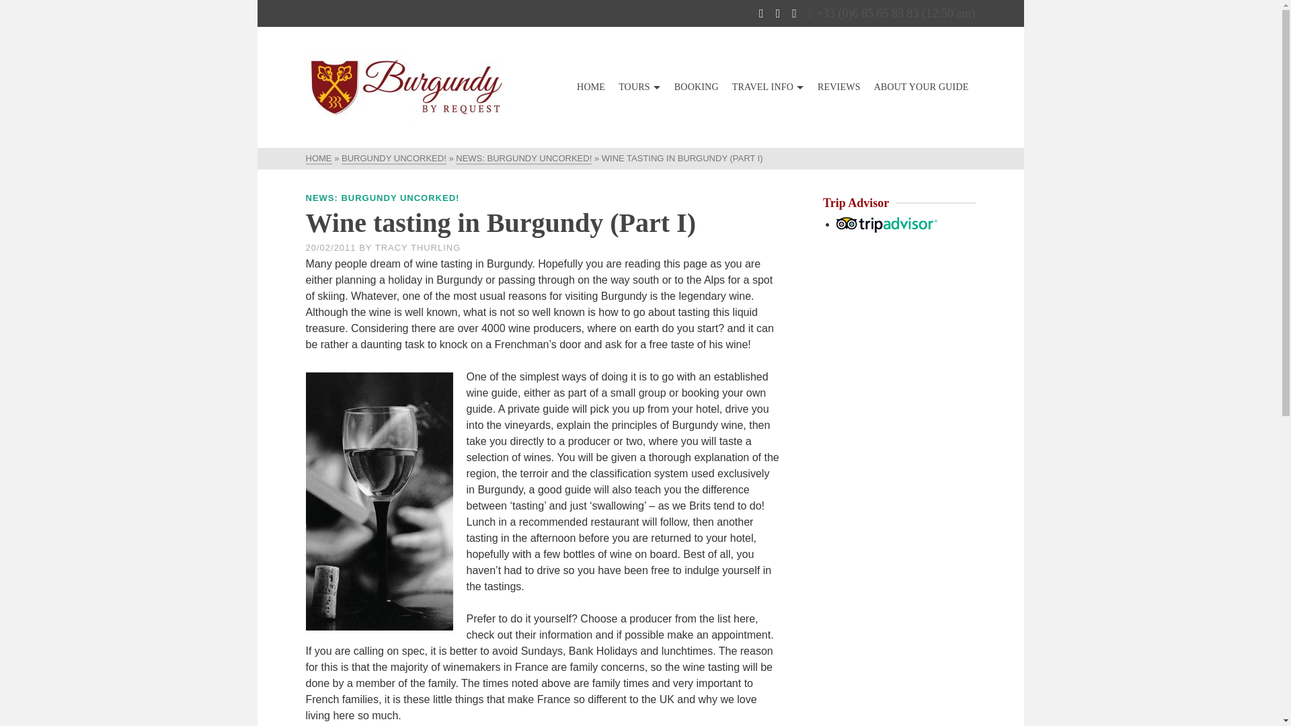  Describe the element at coordinates (523, 159) in the screenshot. I see `NEWS: BURGUNDY UNCORKED!` at that location.